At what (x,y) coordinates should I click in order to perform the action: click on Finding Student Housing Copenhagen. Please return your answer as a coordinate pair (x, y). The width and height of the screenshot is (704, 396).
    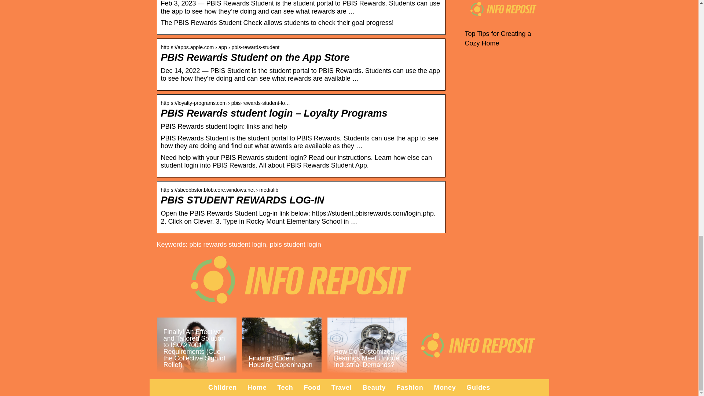
    Looking at the image, I should click on (282, 345).